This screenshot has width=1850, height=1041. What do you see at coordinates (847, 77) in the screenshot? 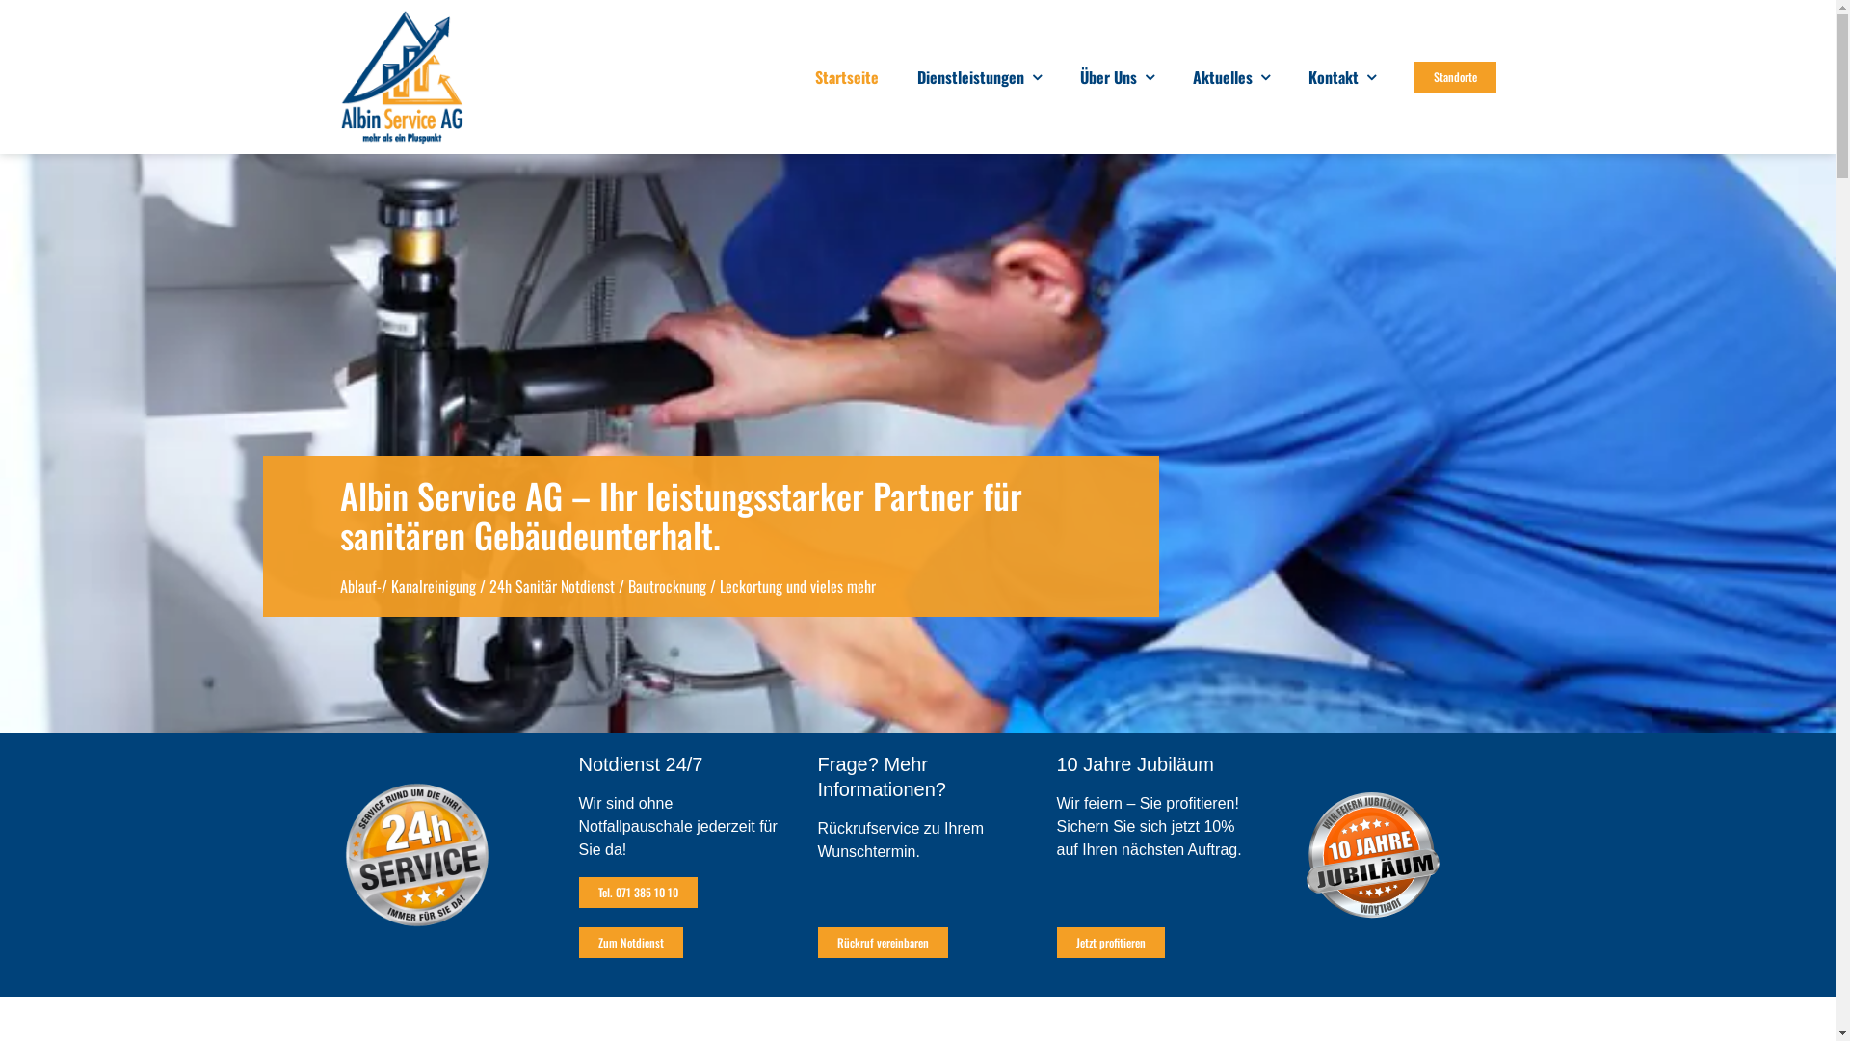
I see `Startseite` at bounding box center [847, 77].